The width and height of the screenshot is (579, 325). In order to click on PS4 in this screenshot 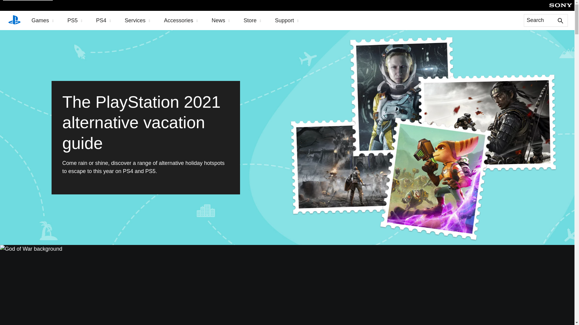, I will do `click(103, 20)`.